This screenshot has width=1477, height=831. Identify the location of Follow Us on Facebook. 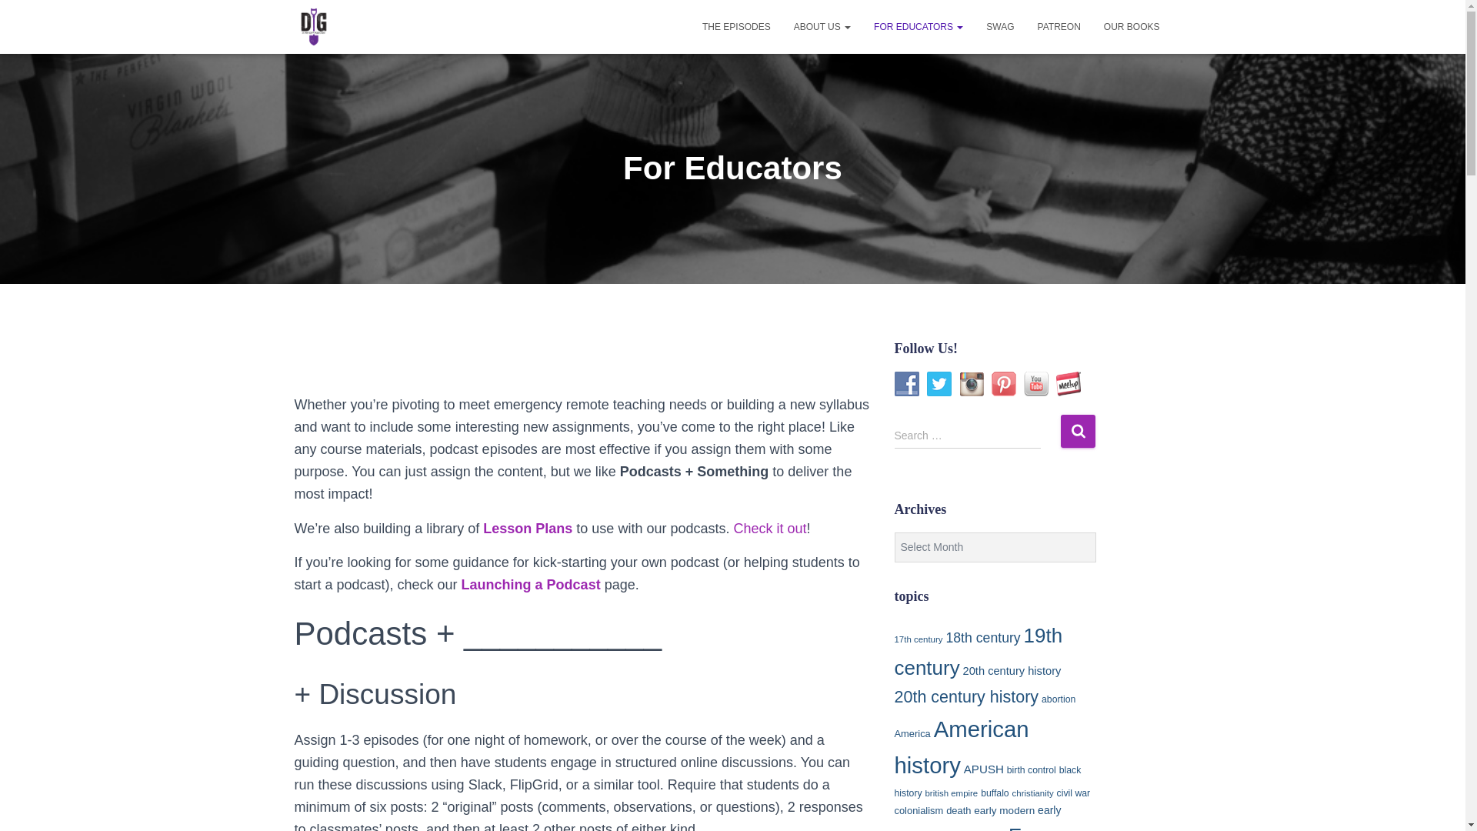
(906, 383).